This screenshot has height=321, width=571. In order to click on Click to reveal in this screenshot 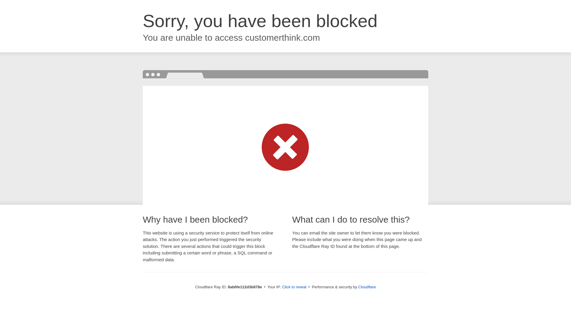, I will do `click(294, 287)`.